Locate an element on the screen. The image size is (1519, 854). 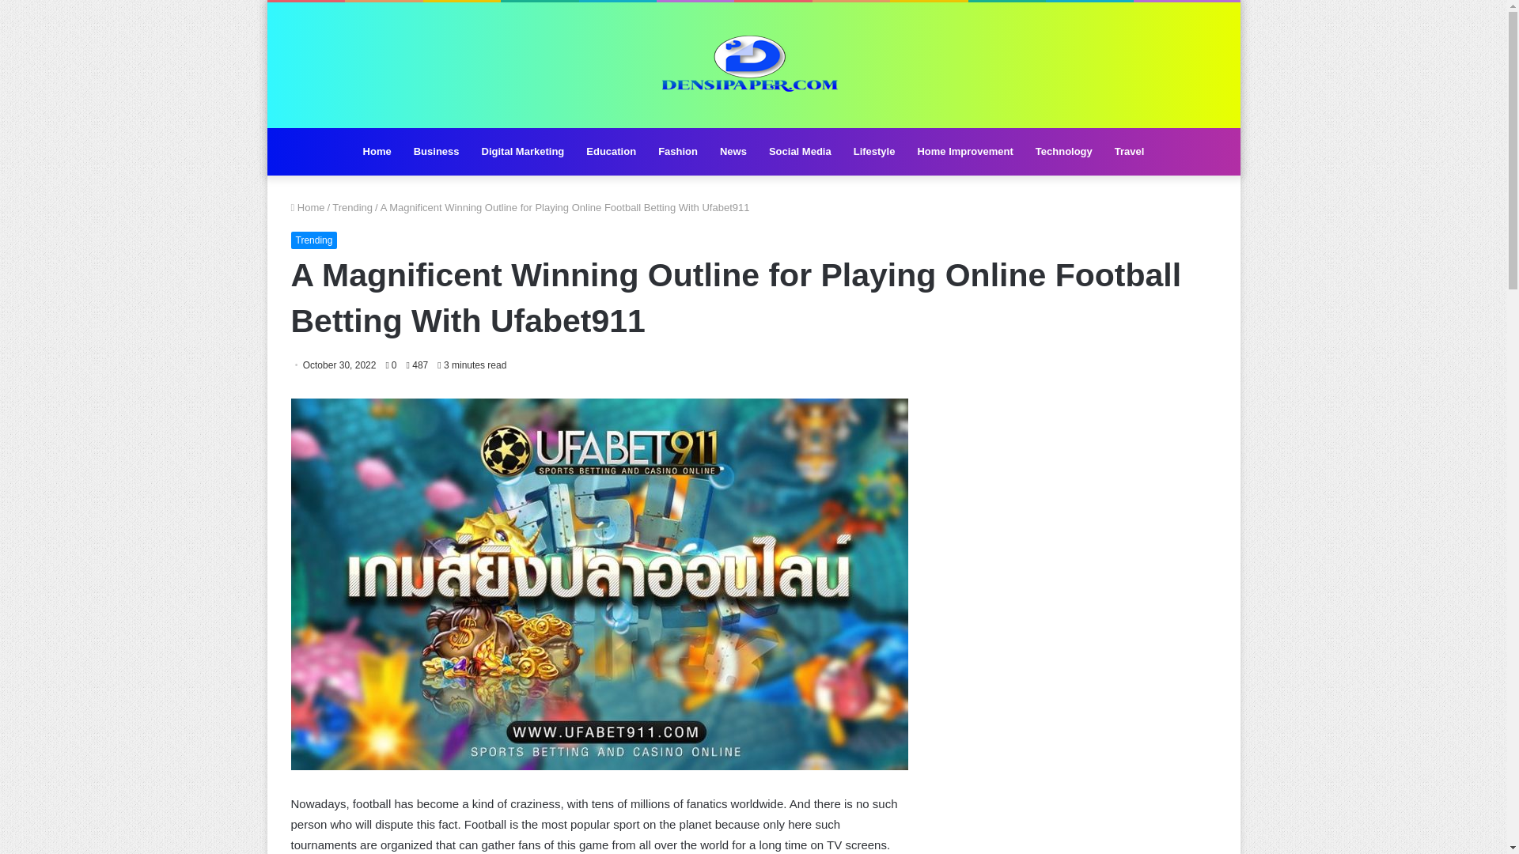
Social Media is located at coordinates (801, 152).